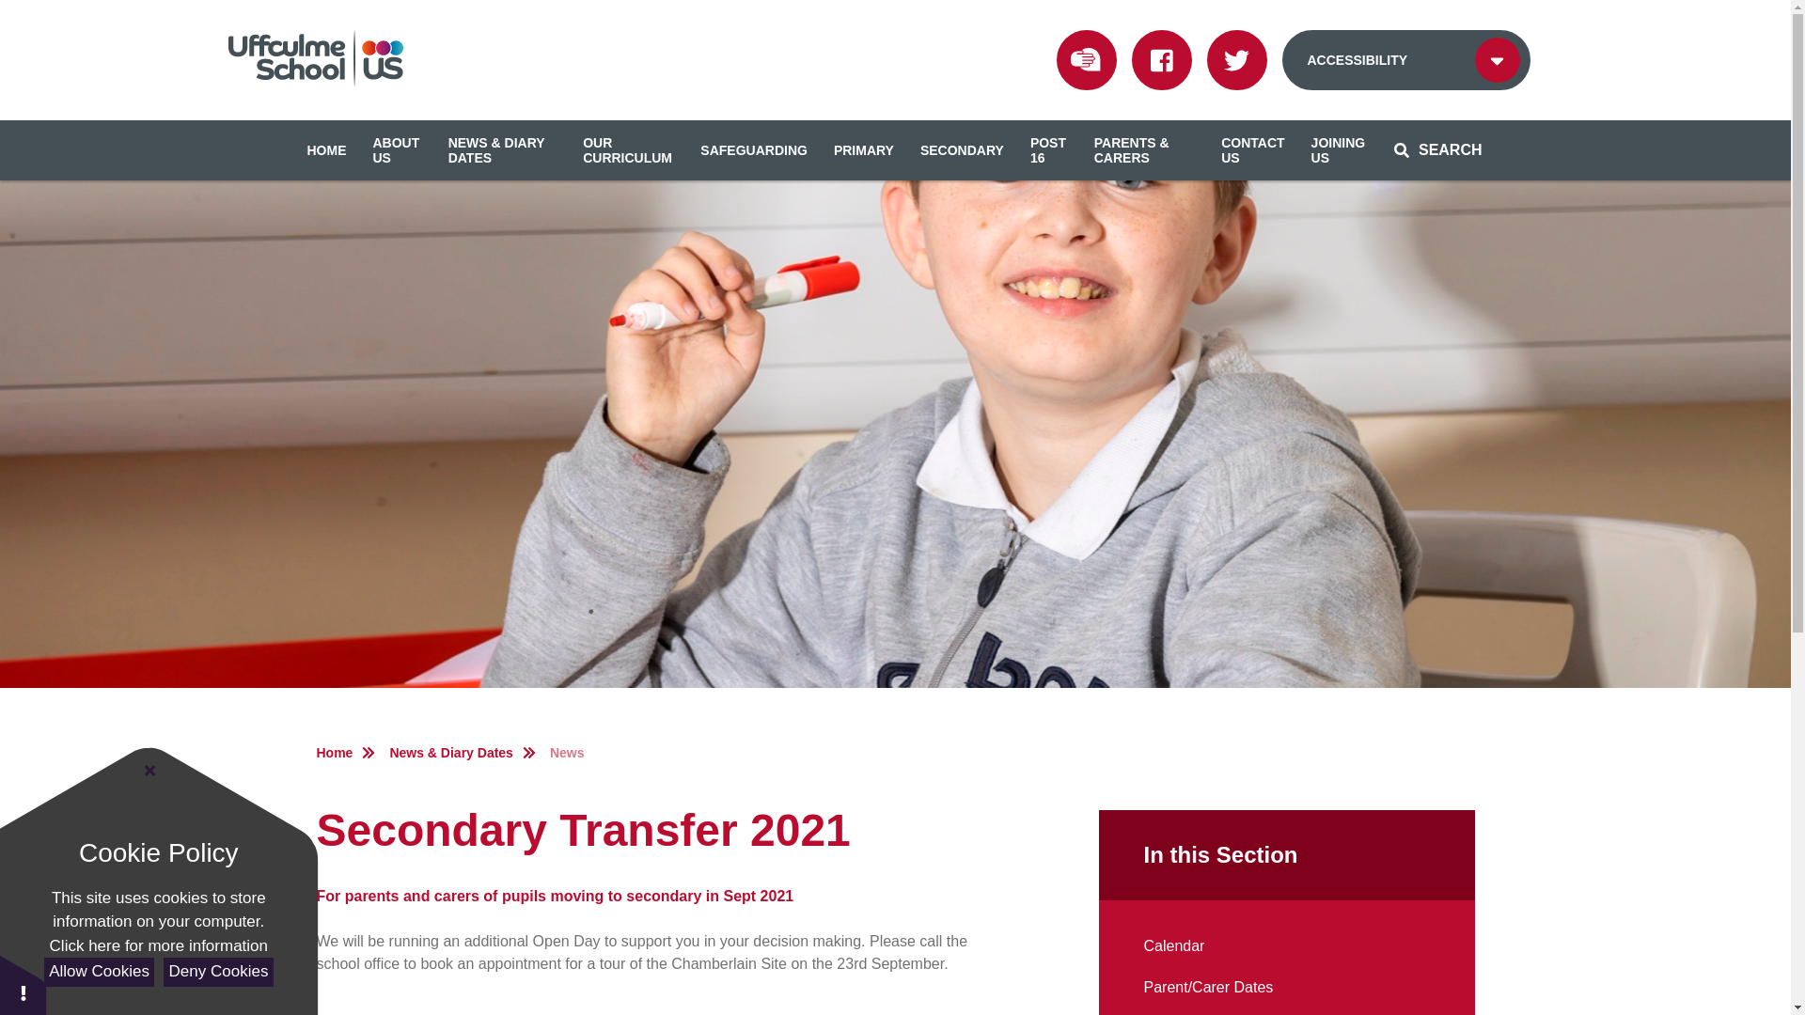 The image size is (1805, 1015). What do you see at coordinates (397, 150) in the screenshot?
I see `ABOUT US` at bounding box center [397, 150].